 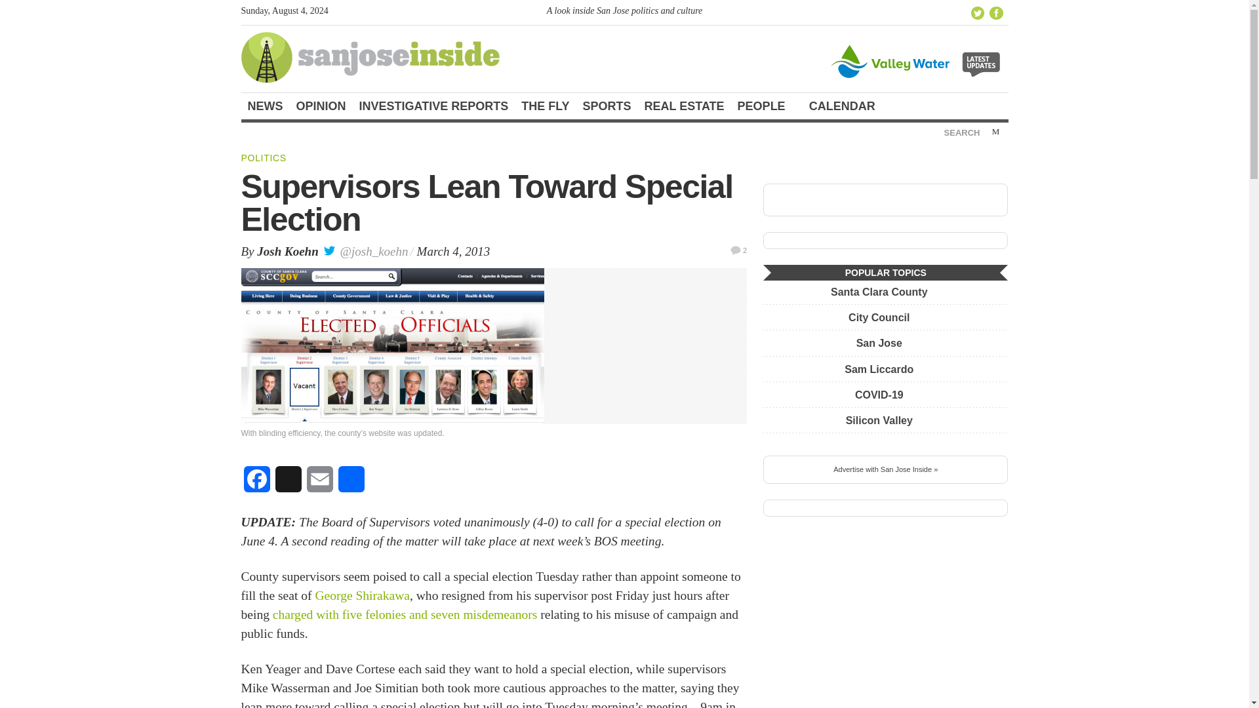 I want to click on San Jose Inside on Twitter, so click(x=977, y=13).